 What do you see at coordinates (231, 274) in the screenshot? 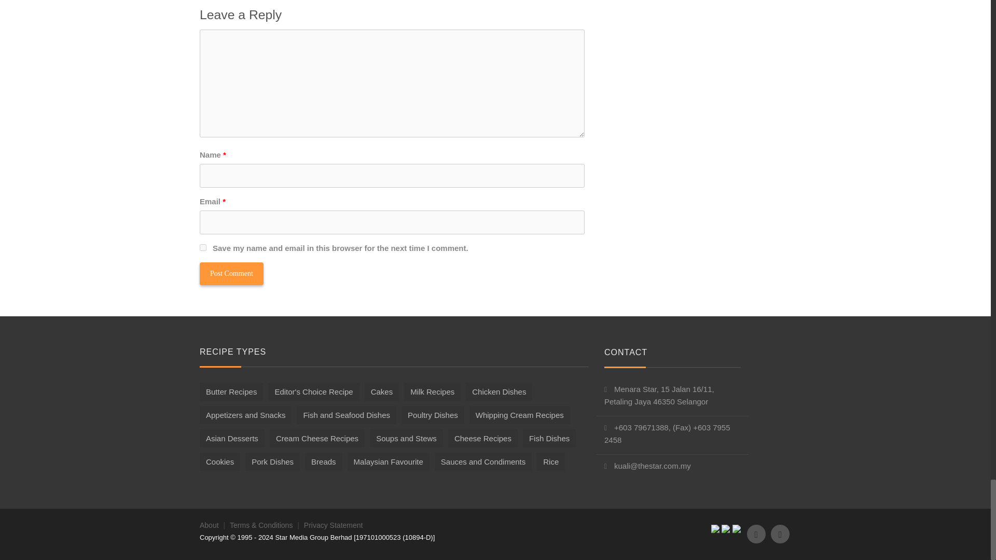
I see `Post Comment` at bounding box center [231, 274].